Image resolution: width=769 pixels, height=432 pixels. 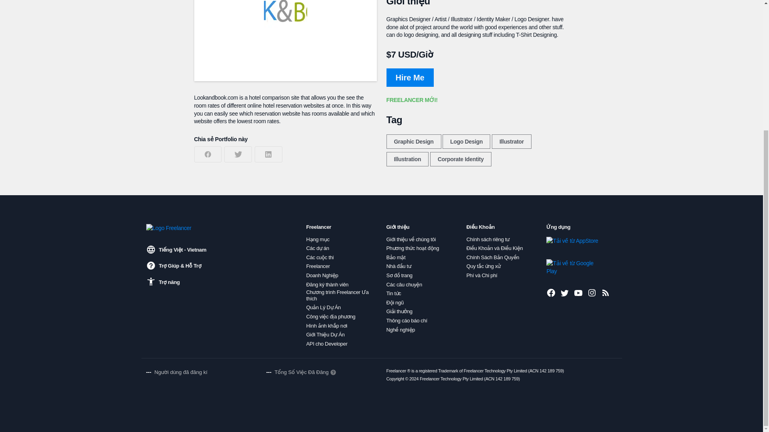 What do you see at coordinates (318, 266) in the screenshot?
I see `Freelancer` at bounding box center [318, 266].